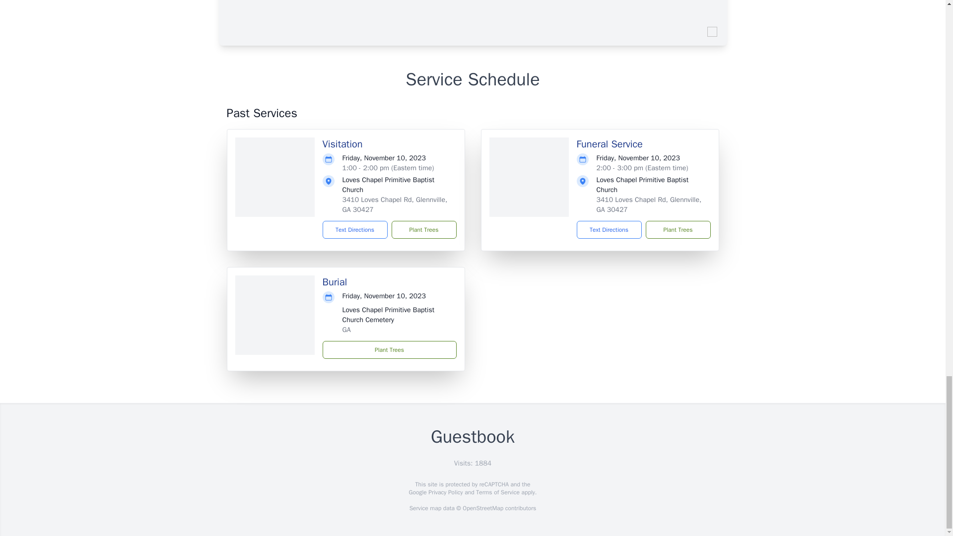 Image resolution: width=953 pixels, height=536 pixels. Describe the element at coordinates (649, 204) in the screenshot. I see `3410 Loves Chapel Rd, Glennville, GA 30427` at that location.